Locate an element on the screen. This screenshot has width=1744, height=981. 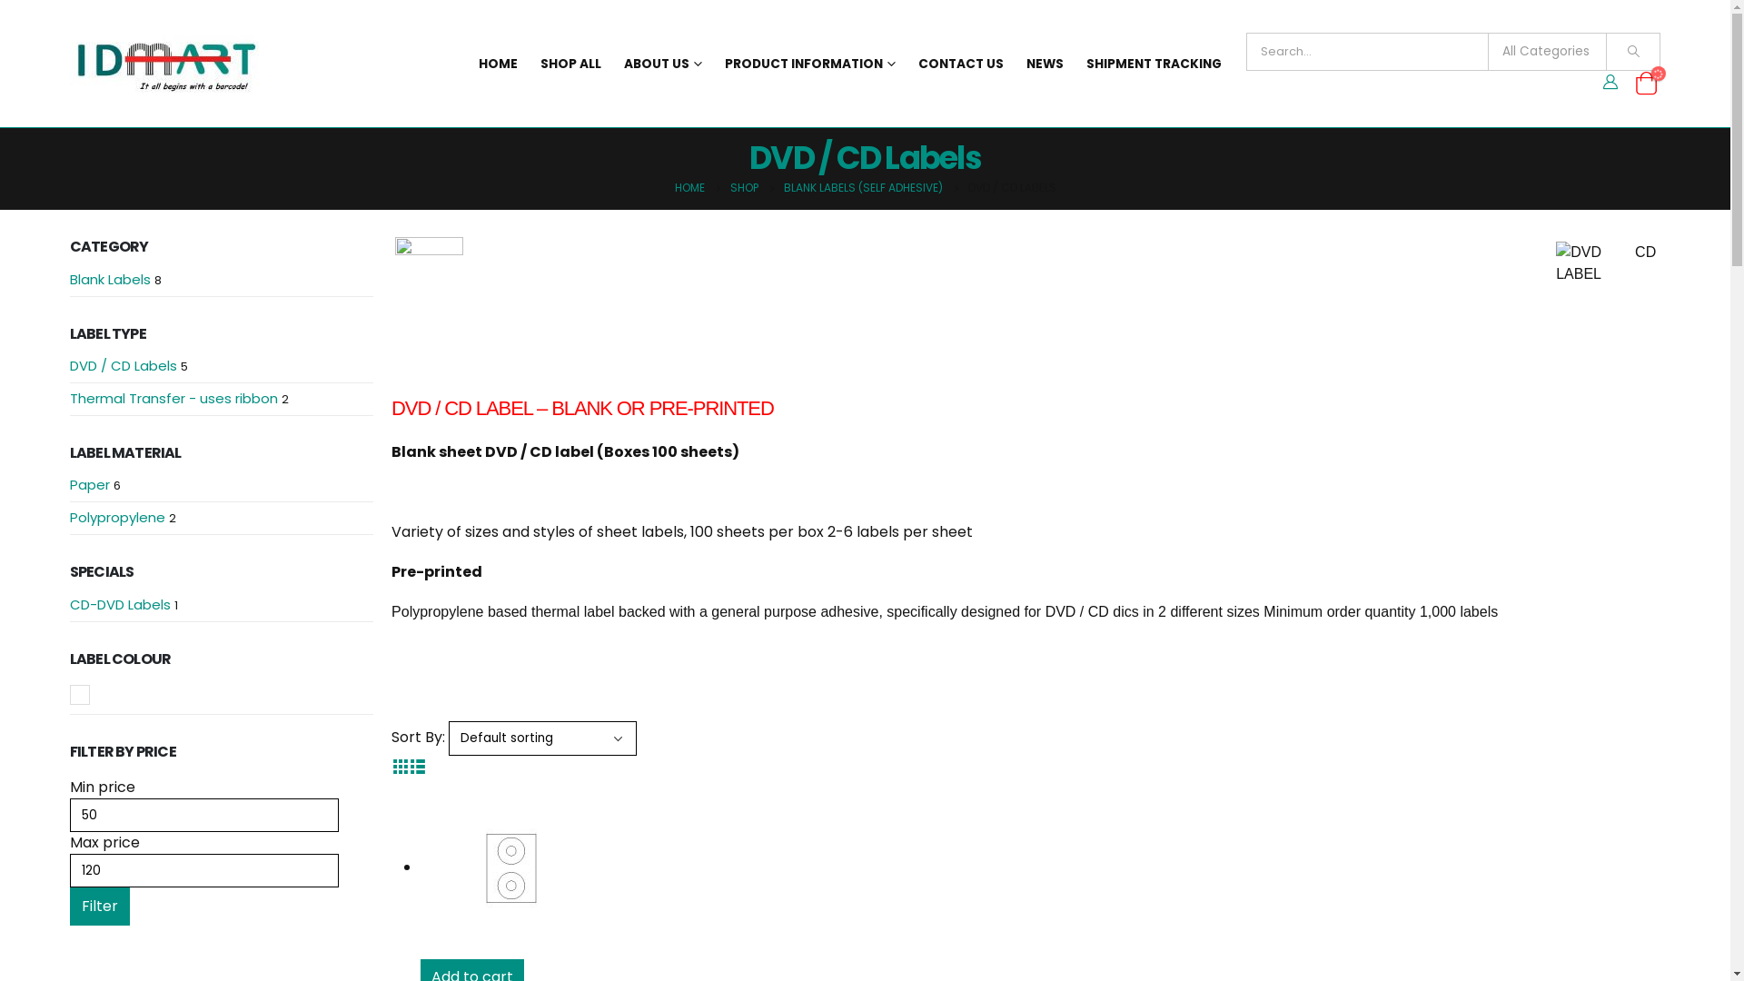
PRODUCT INFORMATION is located at coordinates (810, 64).